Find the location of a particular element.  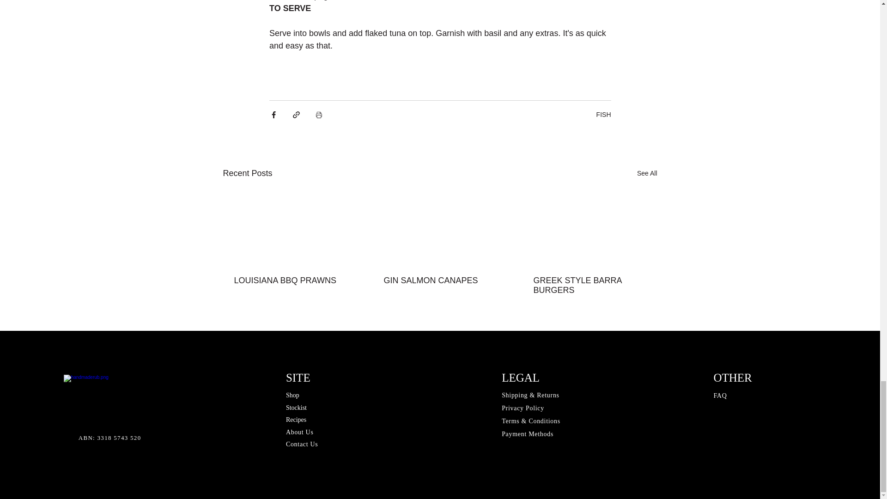

Stockist is located at coordinates (296, 408).